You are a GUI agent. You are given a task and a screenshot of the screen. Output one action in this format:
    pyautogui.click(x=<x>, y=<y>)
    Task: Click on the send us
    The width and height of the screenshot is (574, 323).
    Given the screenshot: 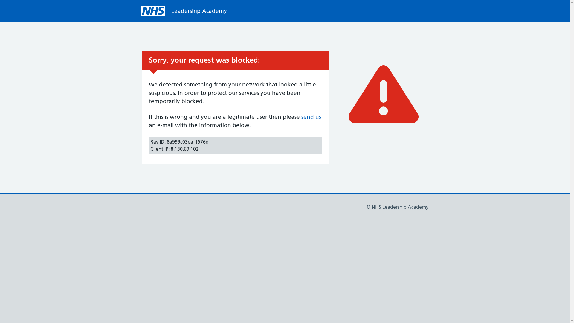 What is the action you would take?
    pyautogui.click(x=311, y=117)
    